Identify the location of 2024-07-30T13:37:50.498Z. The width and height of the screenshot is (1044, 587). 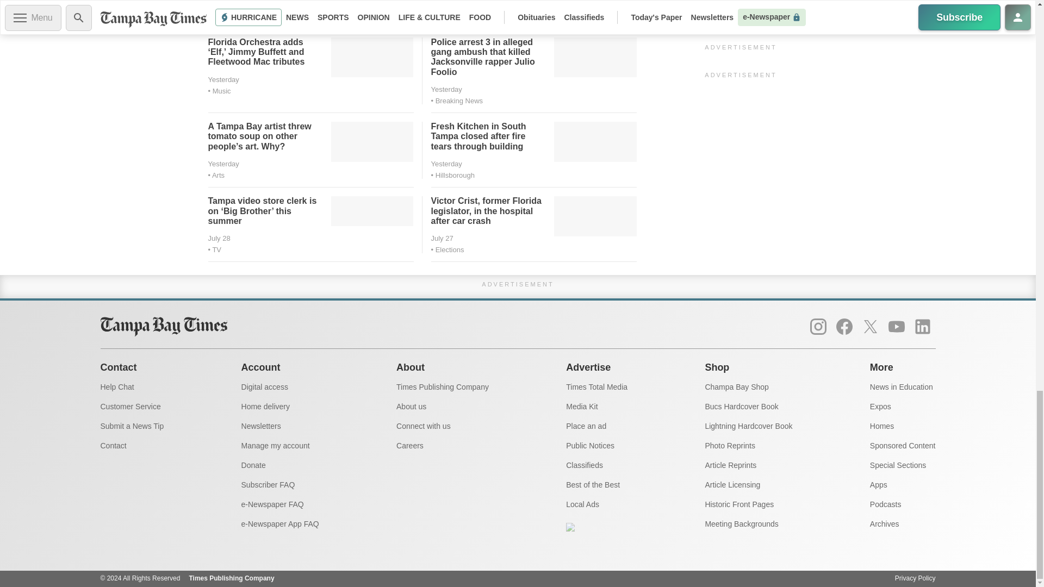
(223, 5).